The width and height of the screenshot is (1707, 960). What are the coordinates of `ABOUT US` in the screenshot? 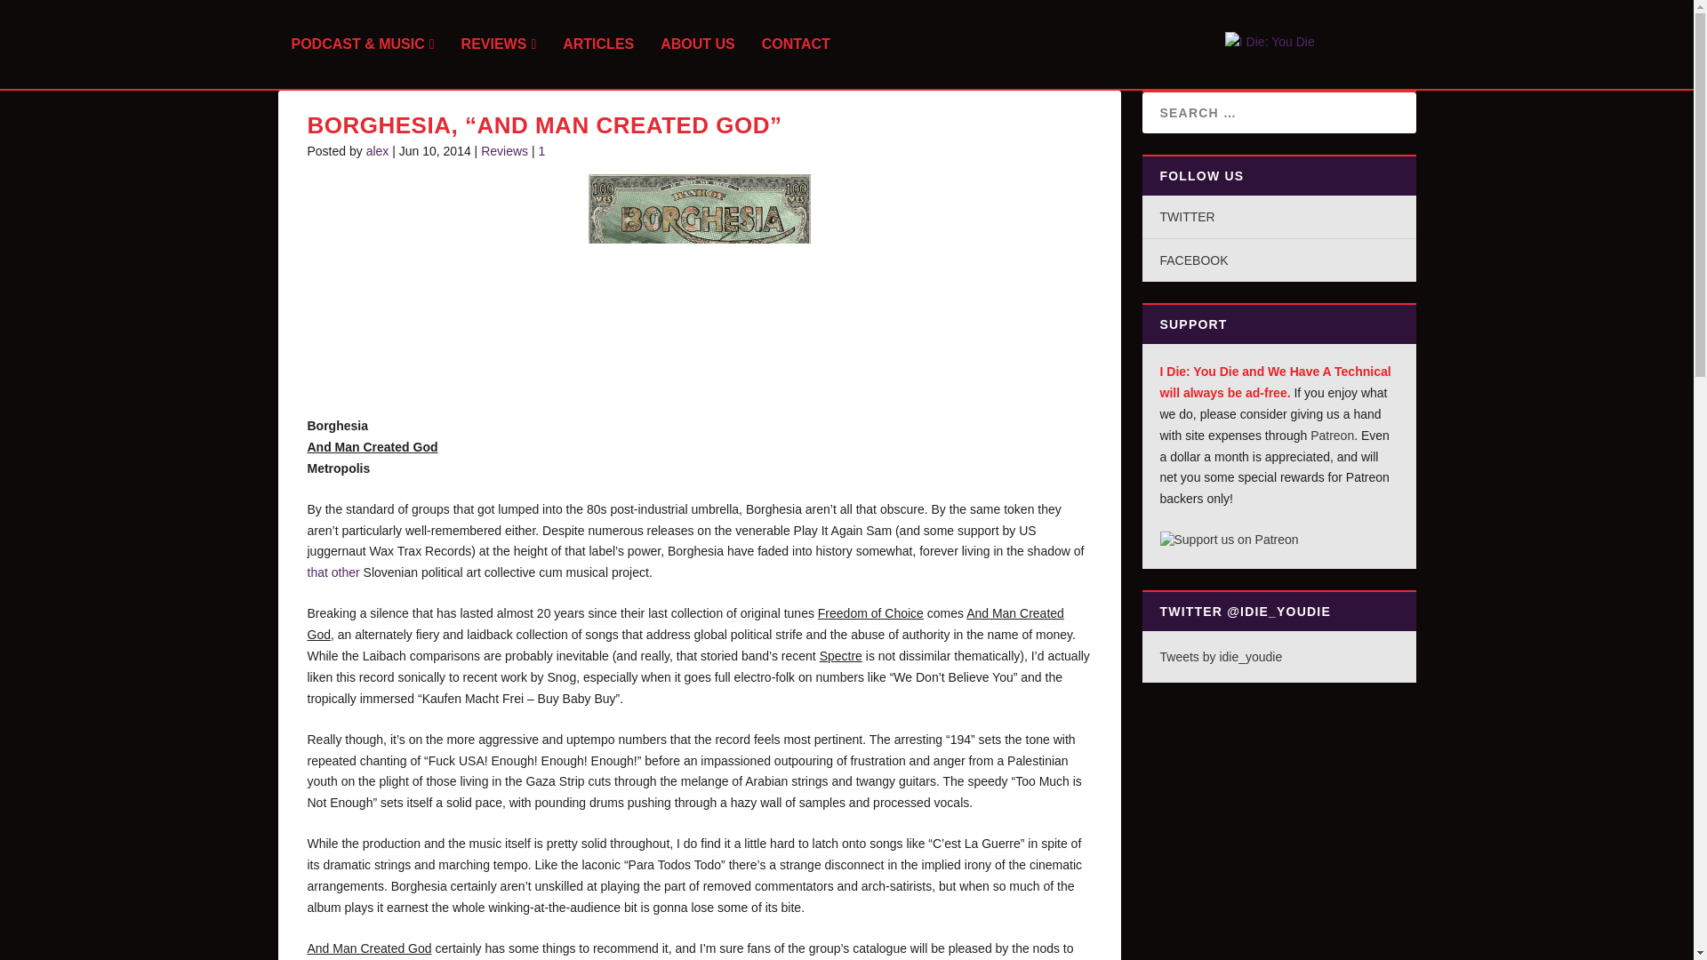 It's located at (698, 63).